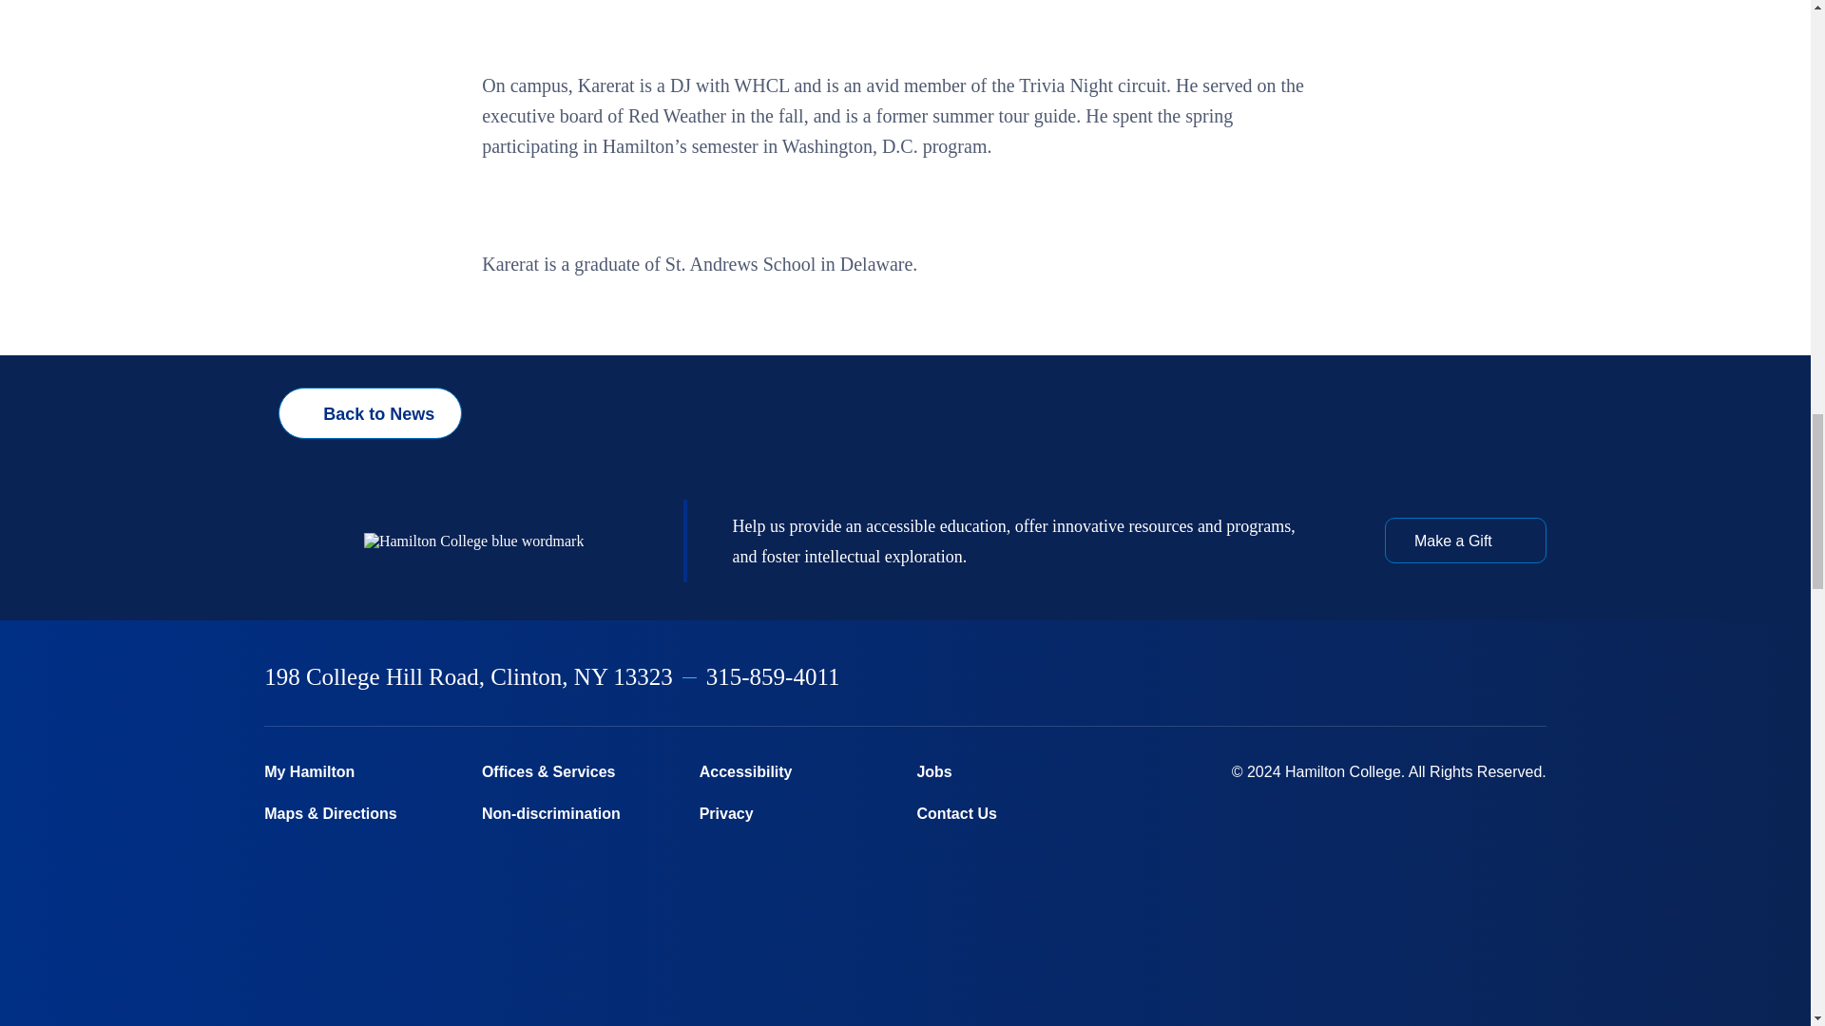  What do you see at coordinates (1537, 677) in the screenshot?
I see `TikTok` at bounding box center [1537, 677].